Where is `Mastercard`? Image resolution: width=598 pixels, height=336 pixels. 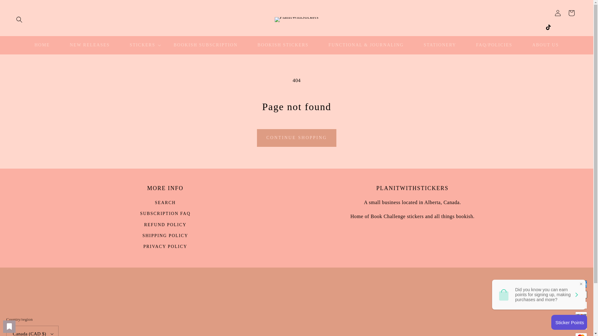
Mastercard is located at coordinates (581, 334).